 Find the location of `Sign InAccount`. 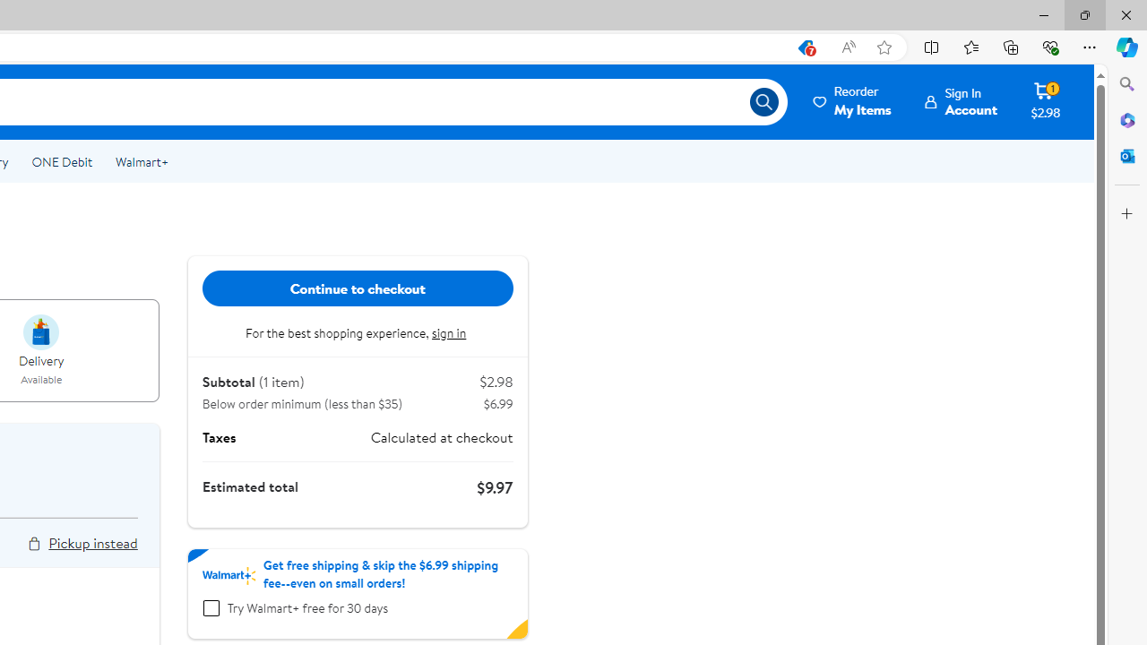

Sign InAccount is located at coordinates (961, 101).